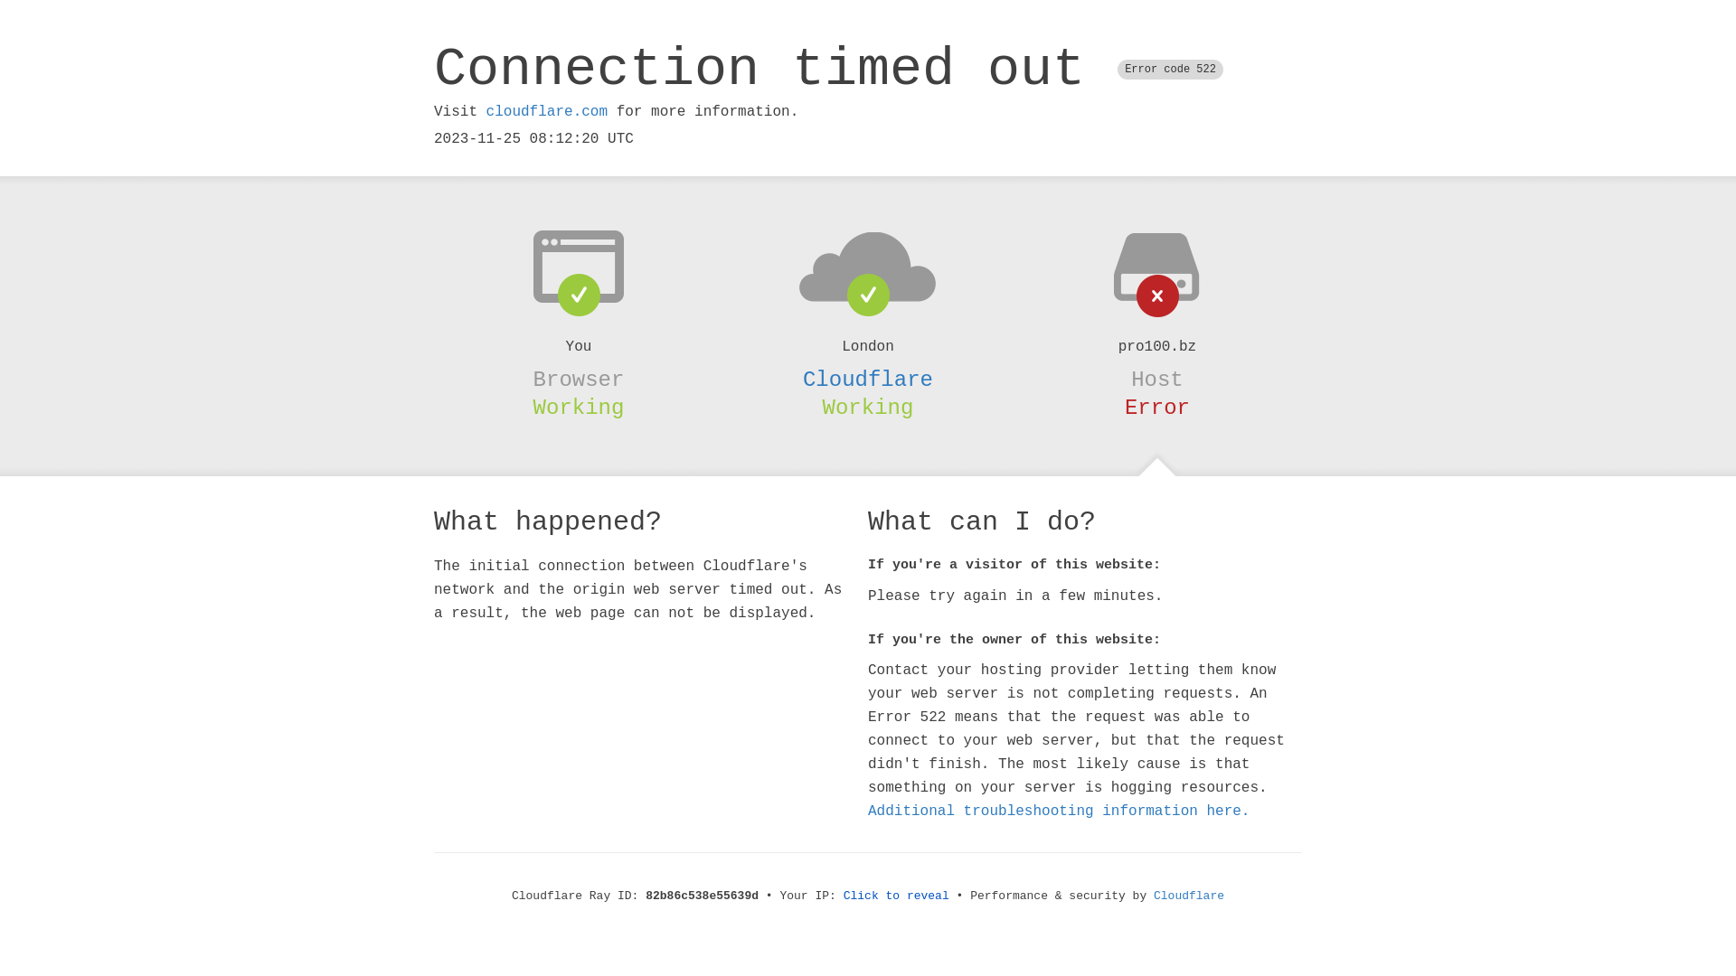 The image size is (1736, 976). Describe the element at coordinates (868, 380) in the screenshot. I see `Cloudflare` at that location.